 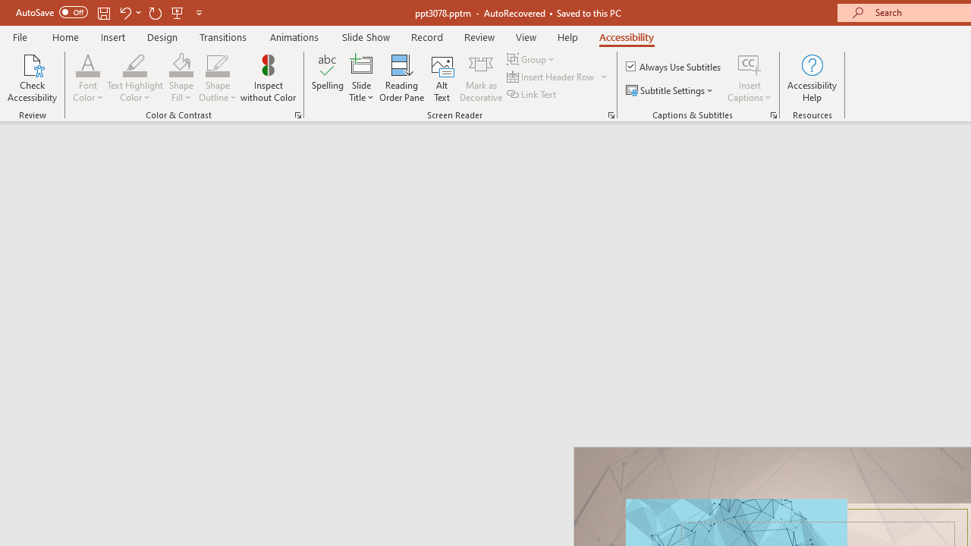 I want to click on Insert Captions, so click(x=749, y=77).